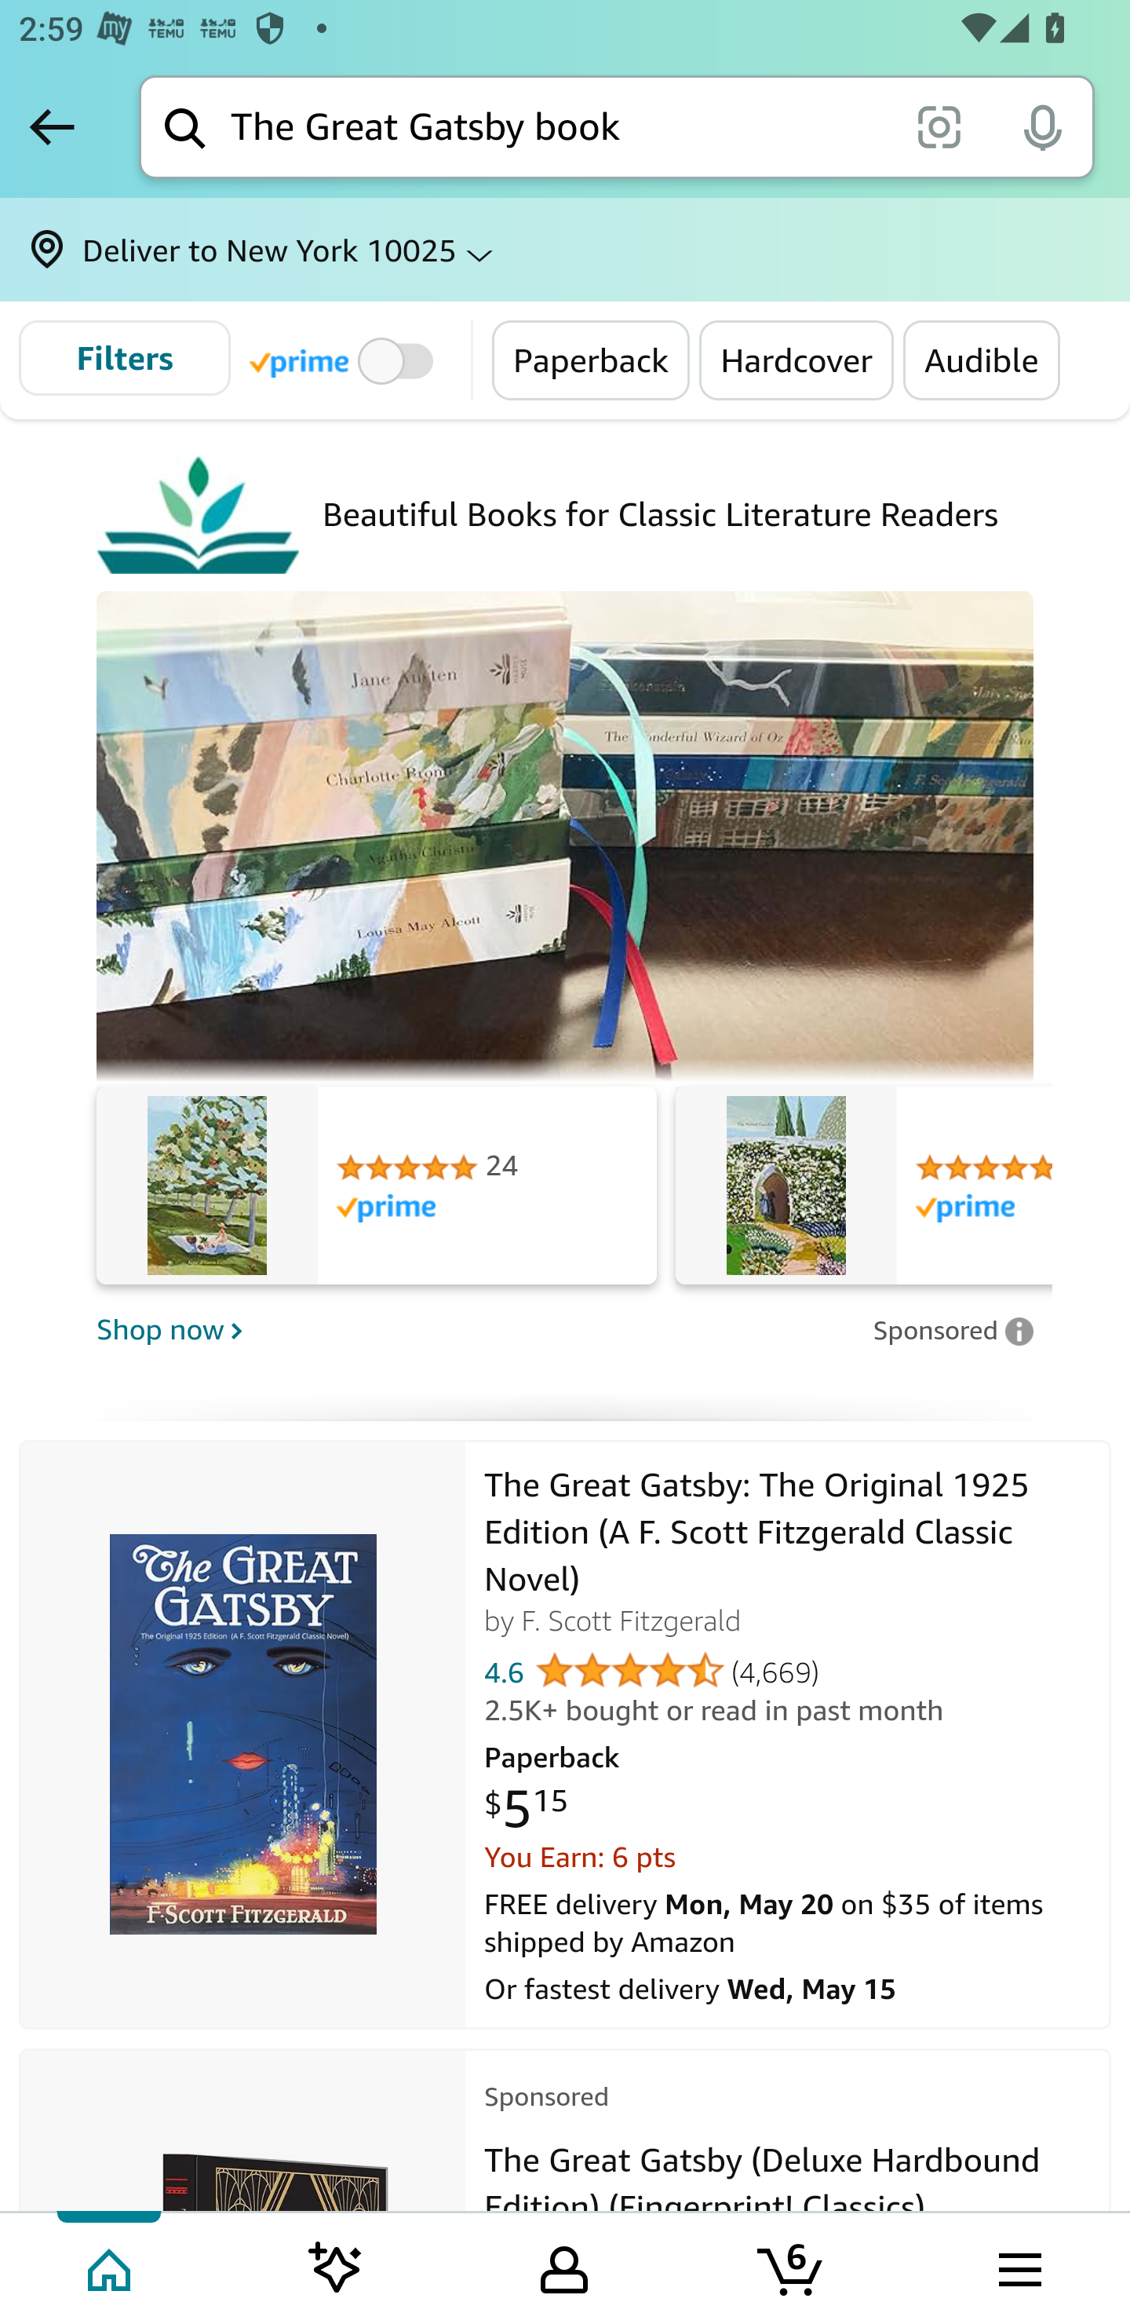 This screenshot has width=1130, height=2324. I want to click on Deliver to New York 10025 ⌵, so click(565, 250).